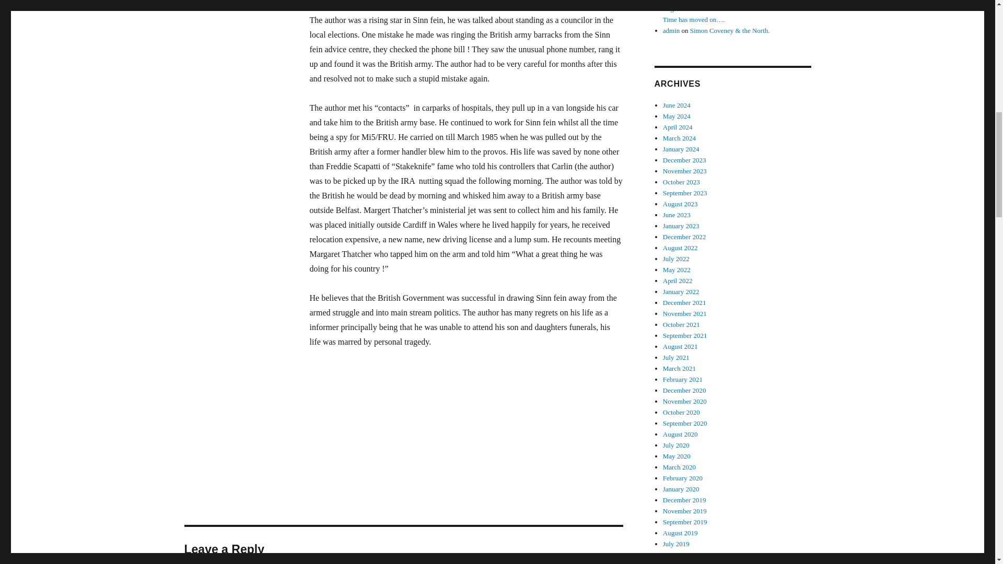 This screenshot has width=1003, height=564. What do you see at coordinates (677, 116) in the screenshot?
I see `May 2024` at bounding box center [677, 116].